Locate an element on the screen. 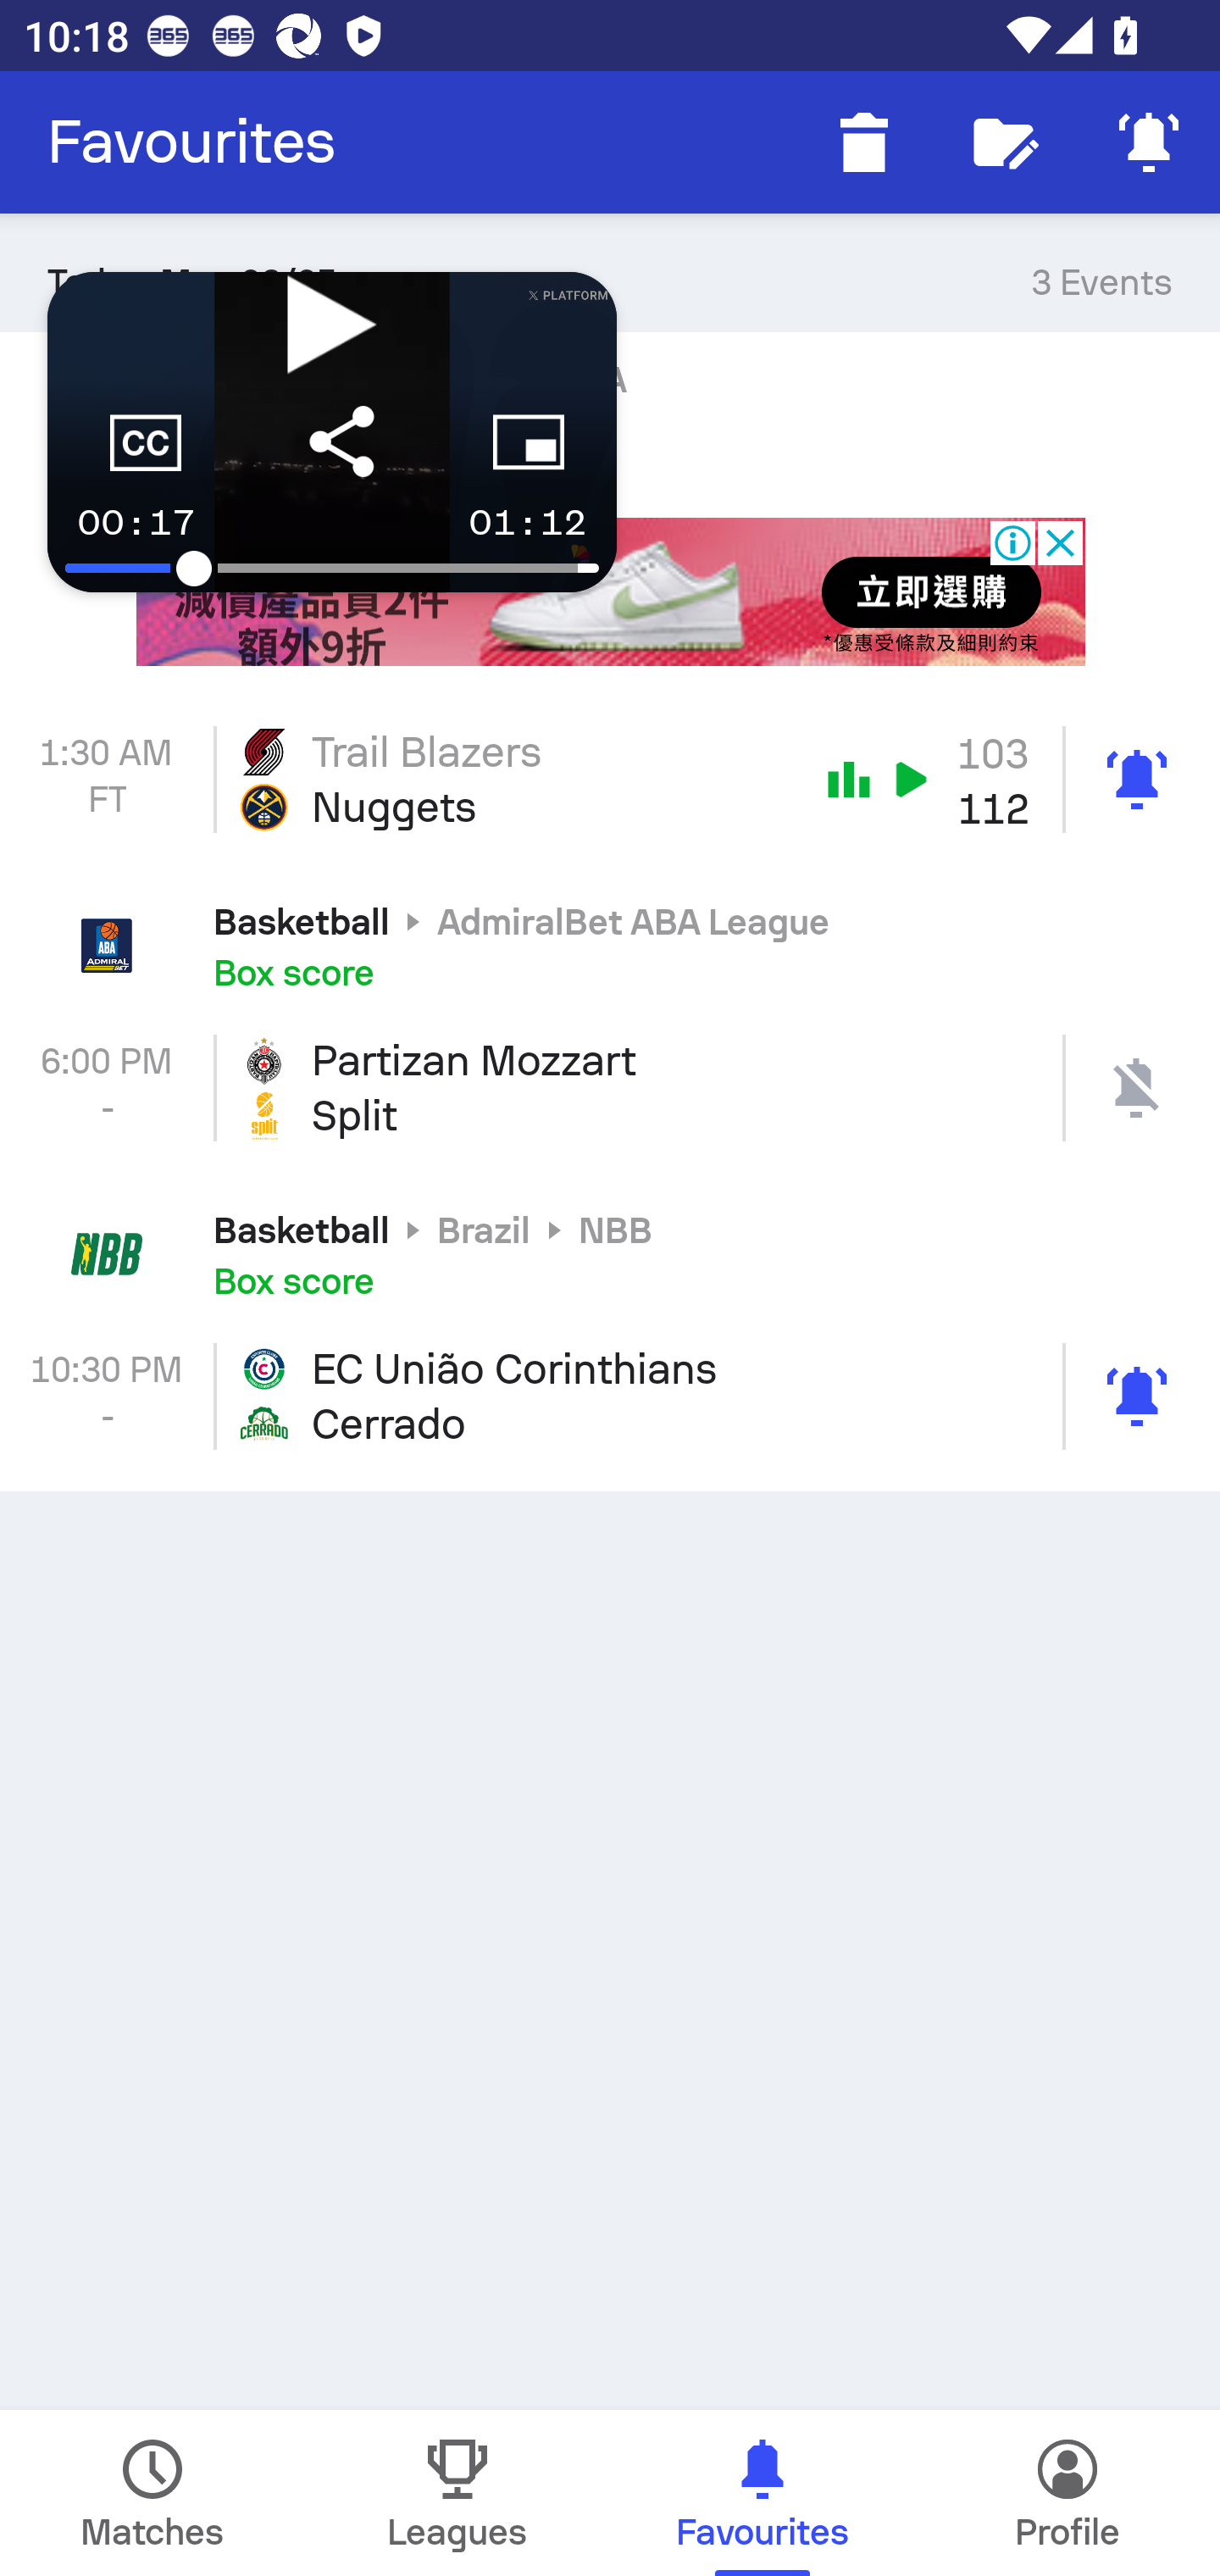  Profile is located at coordinates (1067, 2493).